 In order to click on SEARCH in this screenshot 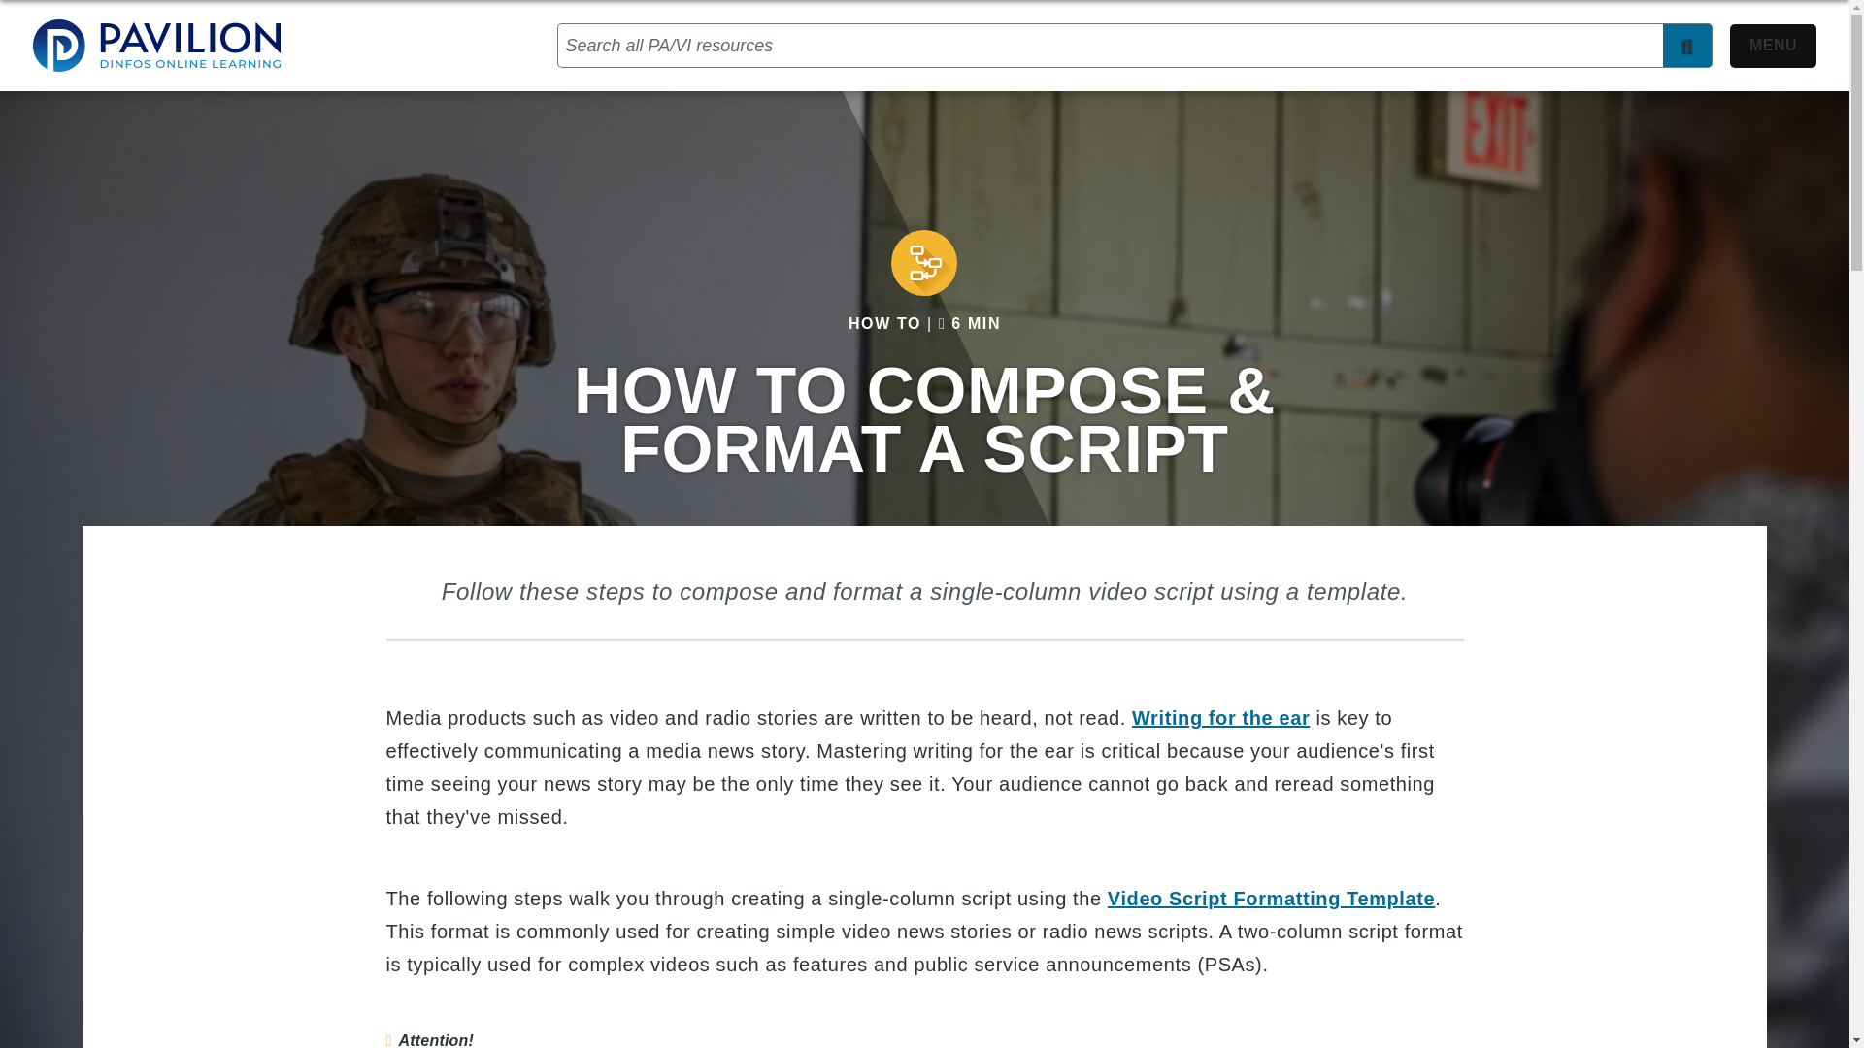, I will do `click(1687, 45)`.